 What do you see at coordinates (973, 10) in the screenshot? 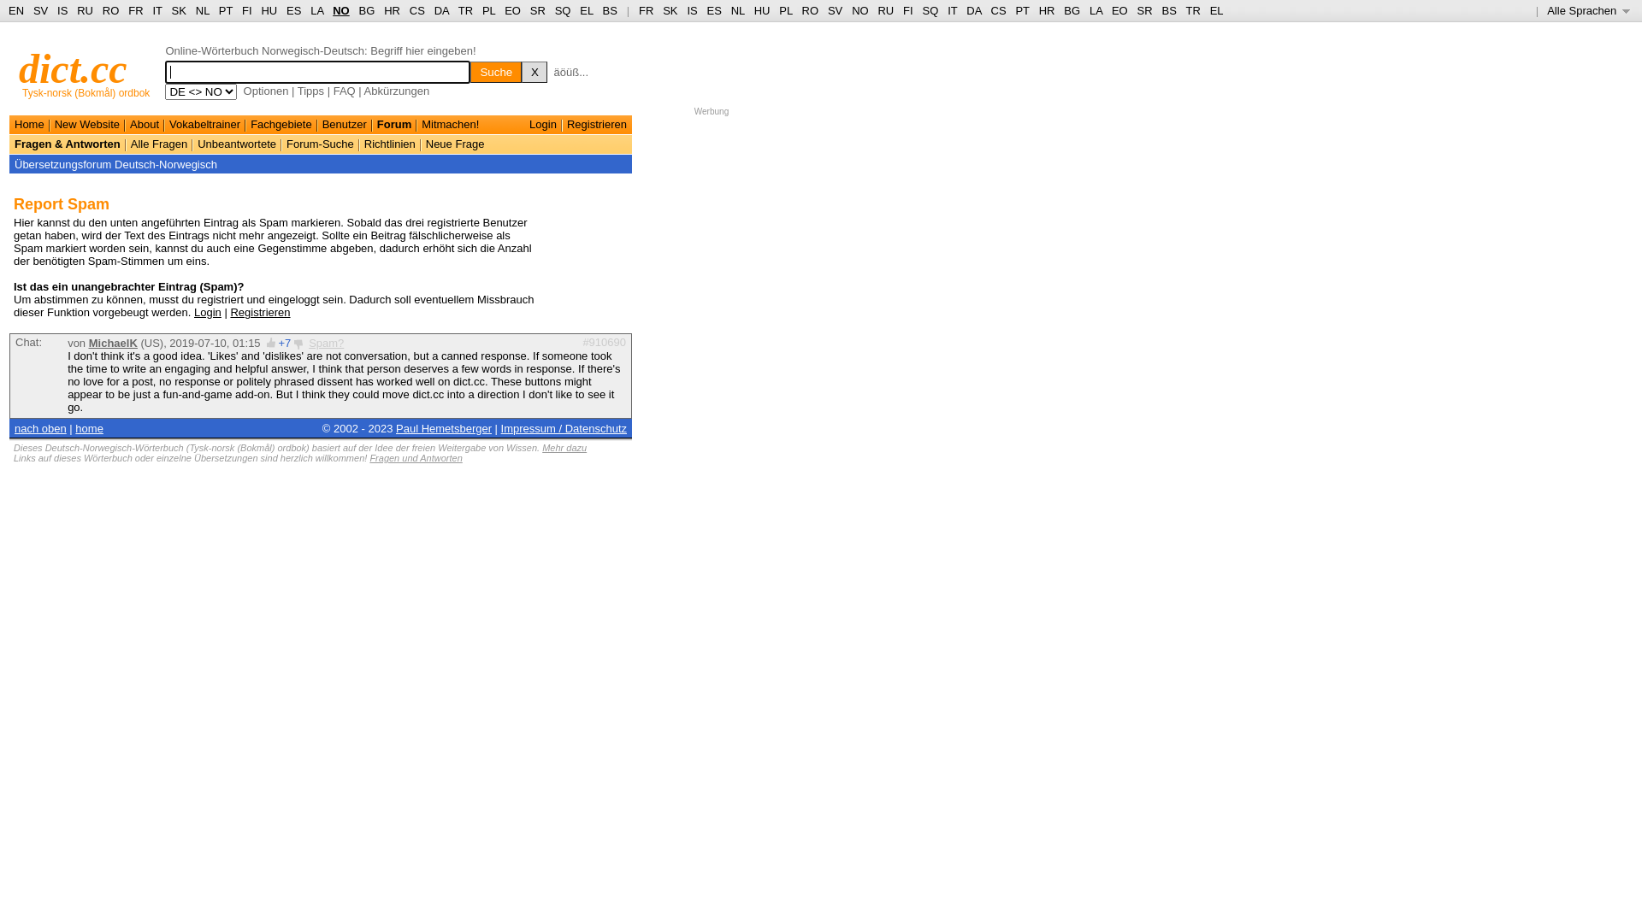
I see `DA` at bounding box center [973, 10].